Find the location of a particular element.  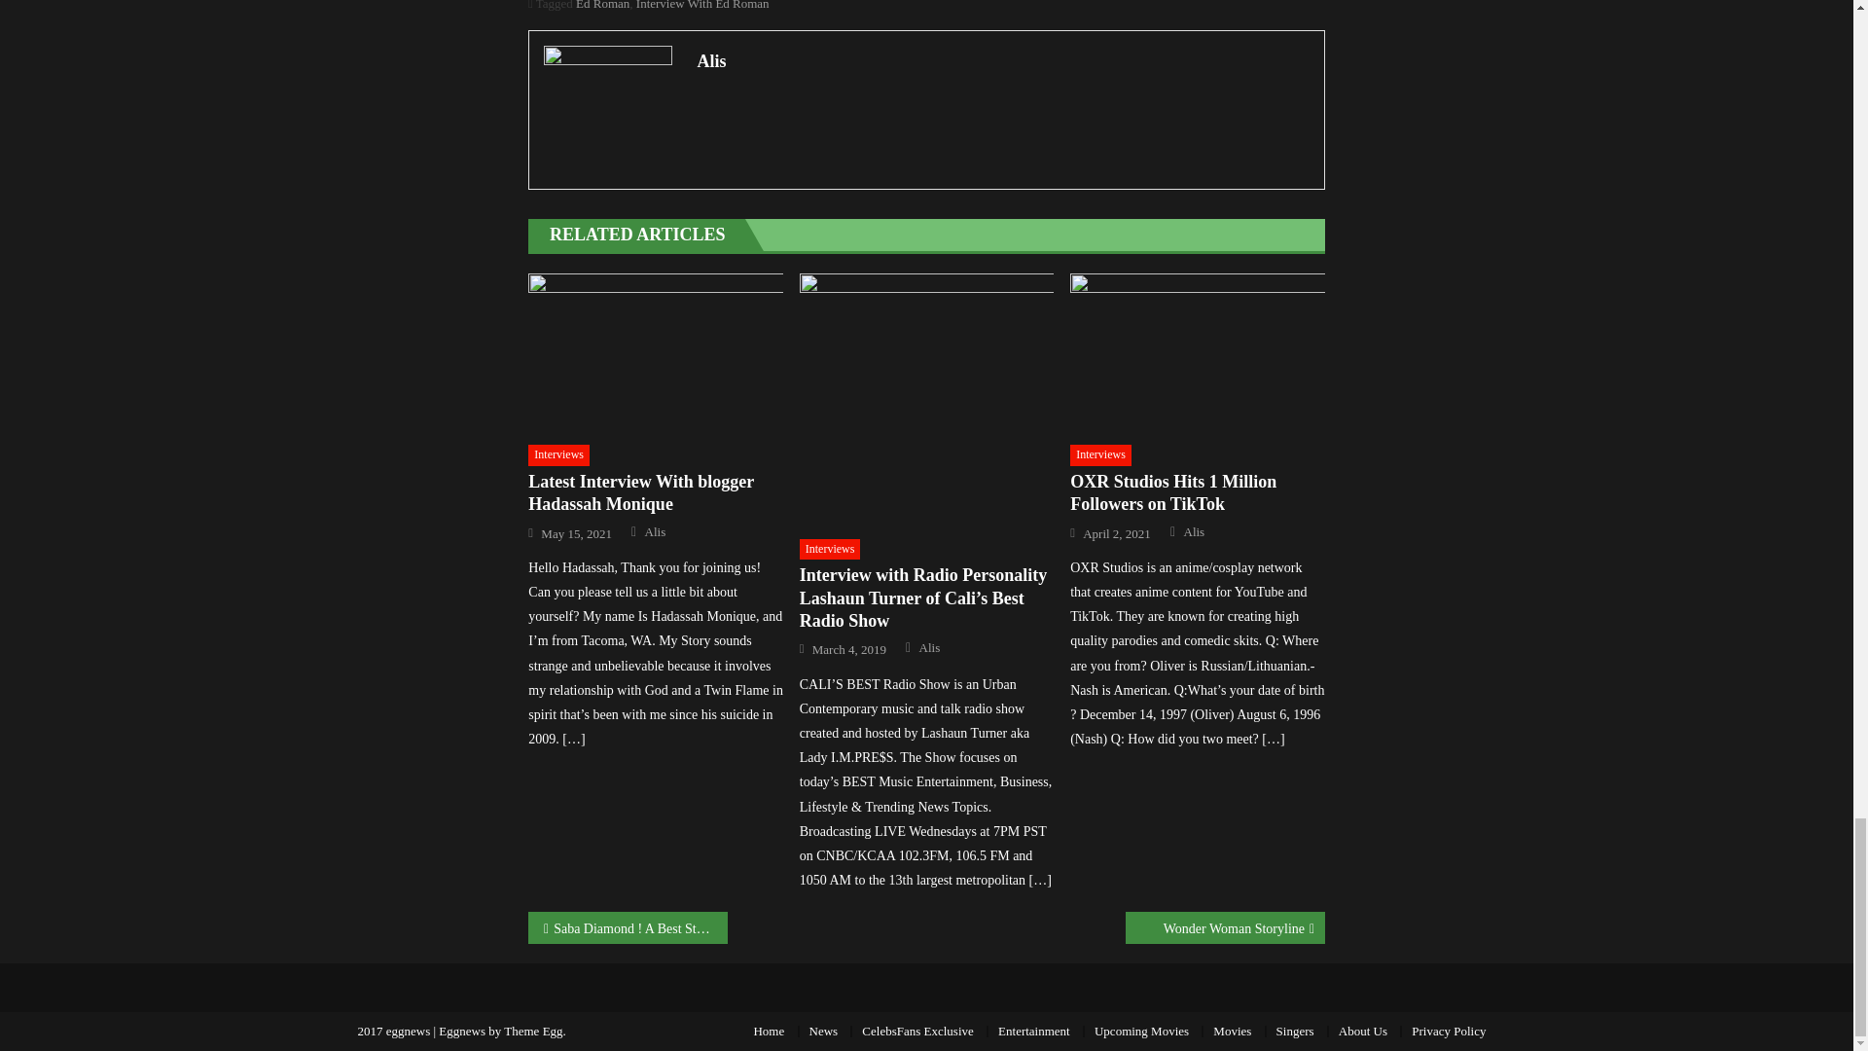

OXR Studios Hits 1 Million Followers on TikTok is located at coordinates (1197, 352).